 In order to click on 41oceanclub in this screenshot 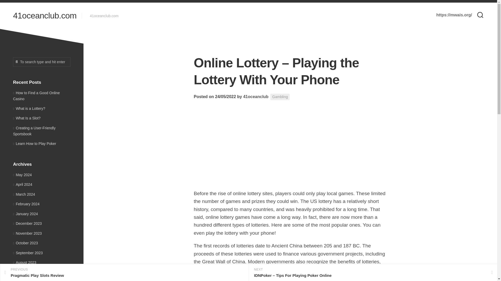, I will do `click(27, 118)`.